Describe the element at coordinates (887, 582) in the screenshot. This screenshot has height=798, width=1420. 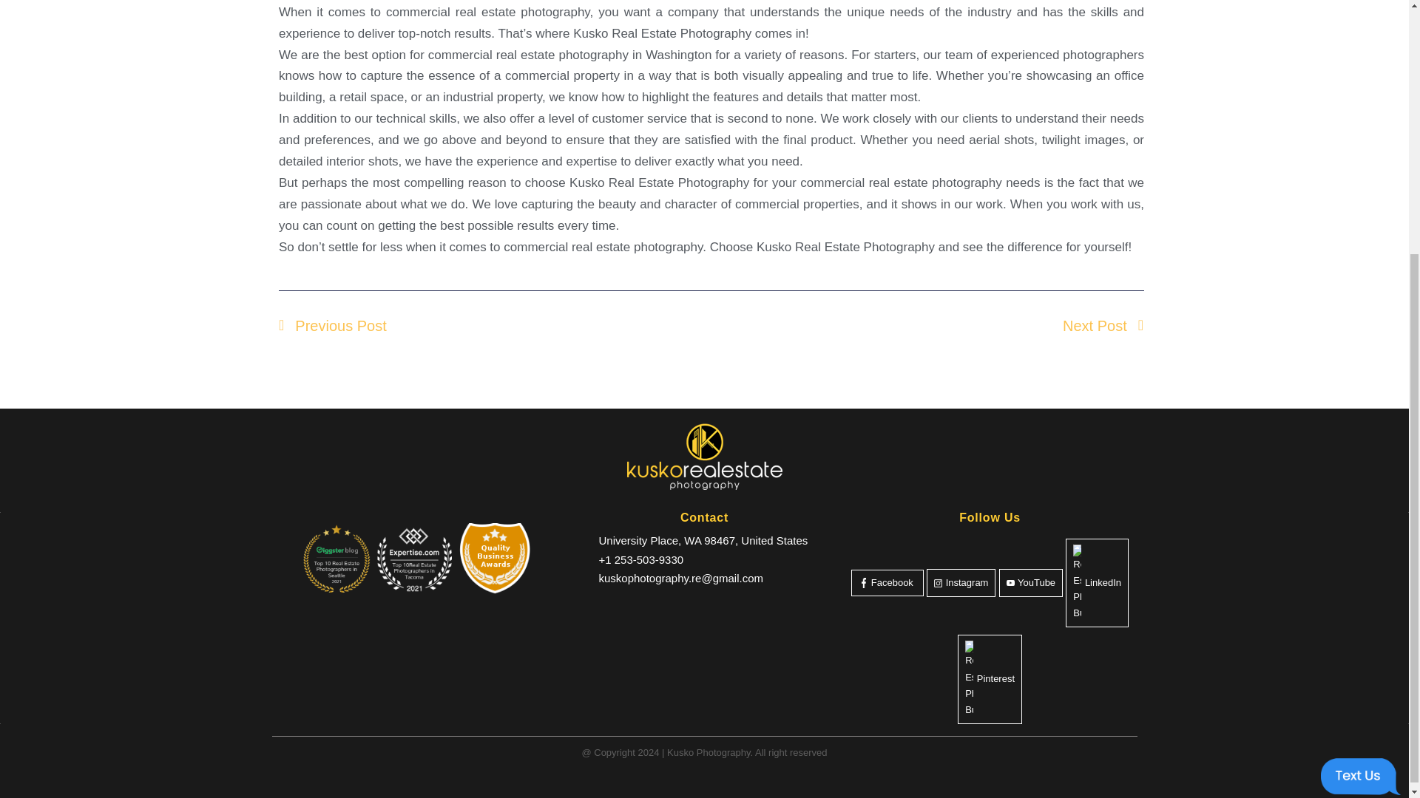
I see `Facebook` at that location.